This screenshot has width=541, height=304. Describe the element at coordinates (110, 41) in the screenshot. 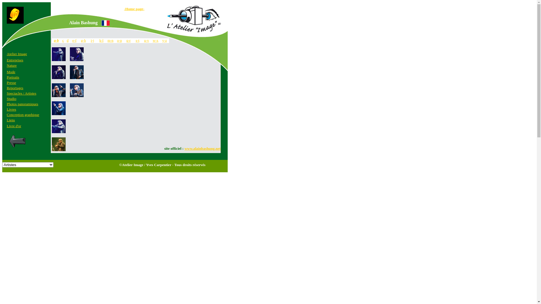

I see `m-n` at that location.